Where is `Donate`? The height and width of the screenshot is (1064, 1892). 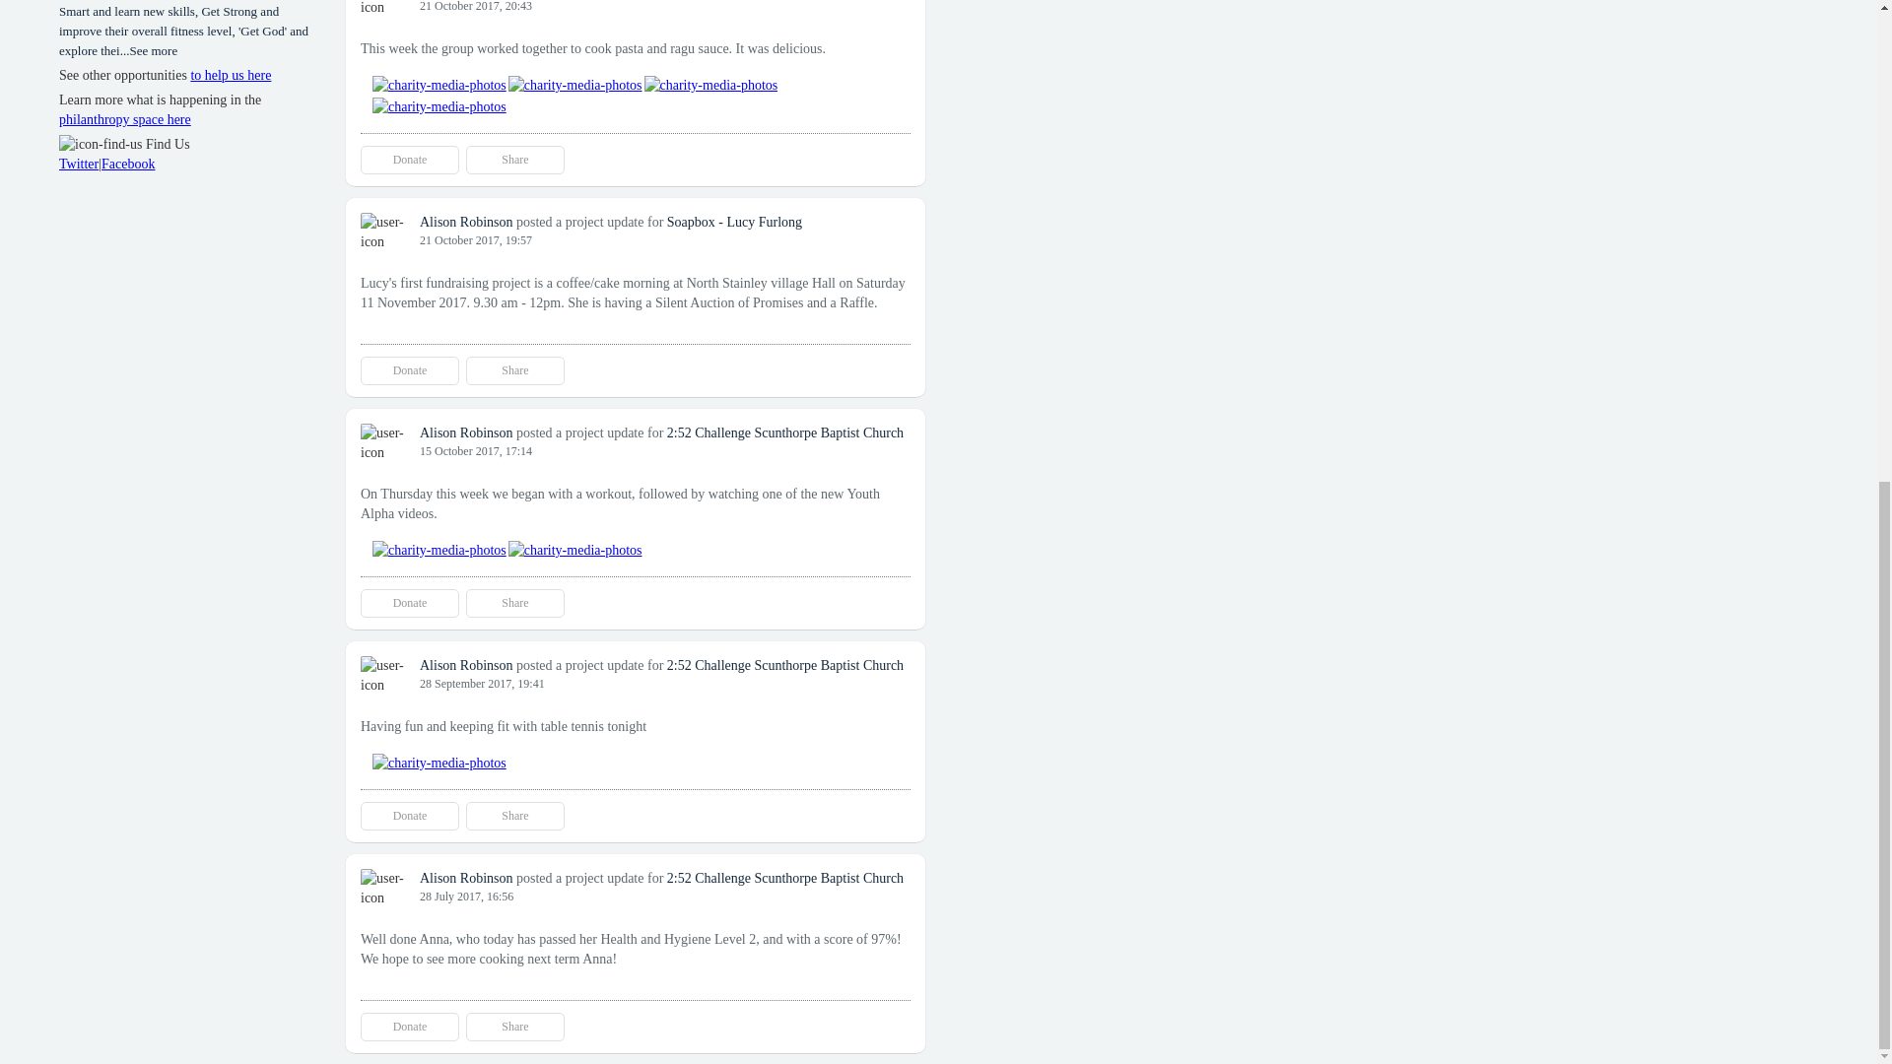 Donate is located at coordinates (410, 160).